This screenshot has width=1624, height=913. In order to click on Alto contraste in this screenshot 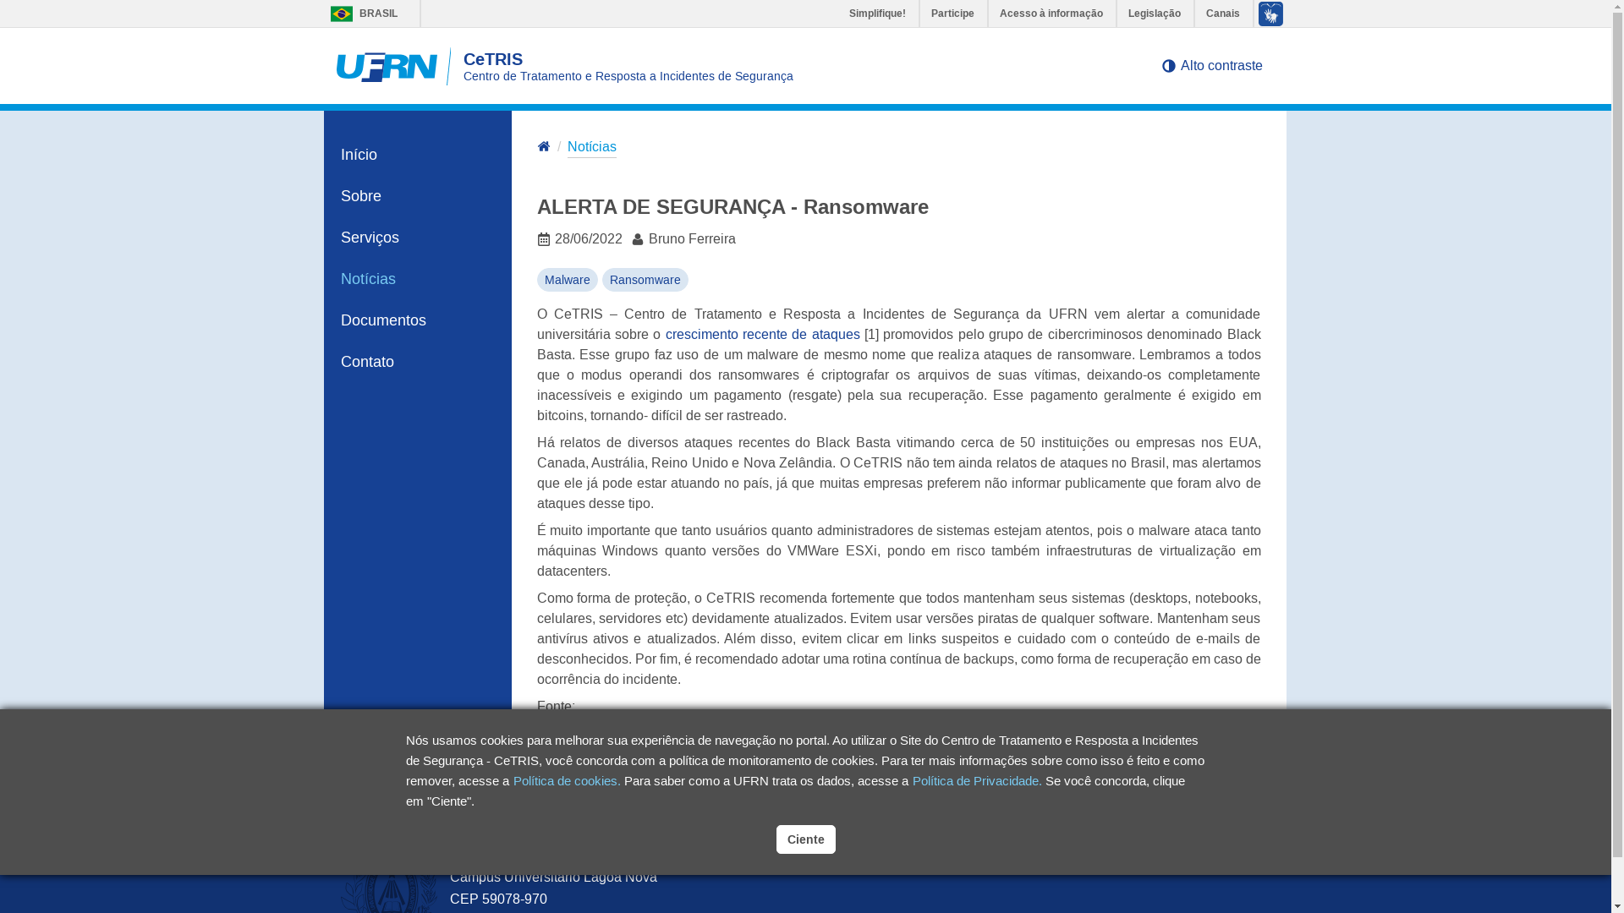, I will do `click(1211, 66)`.